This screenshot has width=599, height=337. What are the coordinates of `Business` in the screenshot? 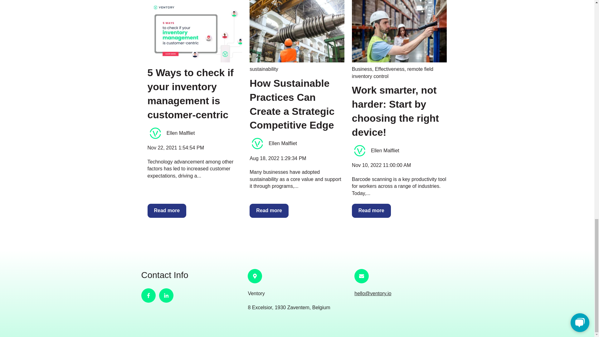 It's located at (362, 69).